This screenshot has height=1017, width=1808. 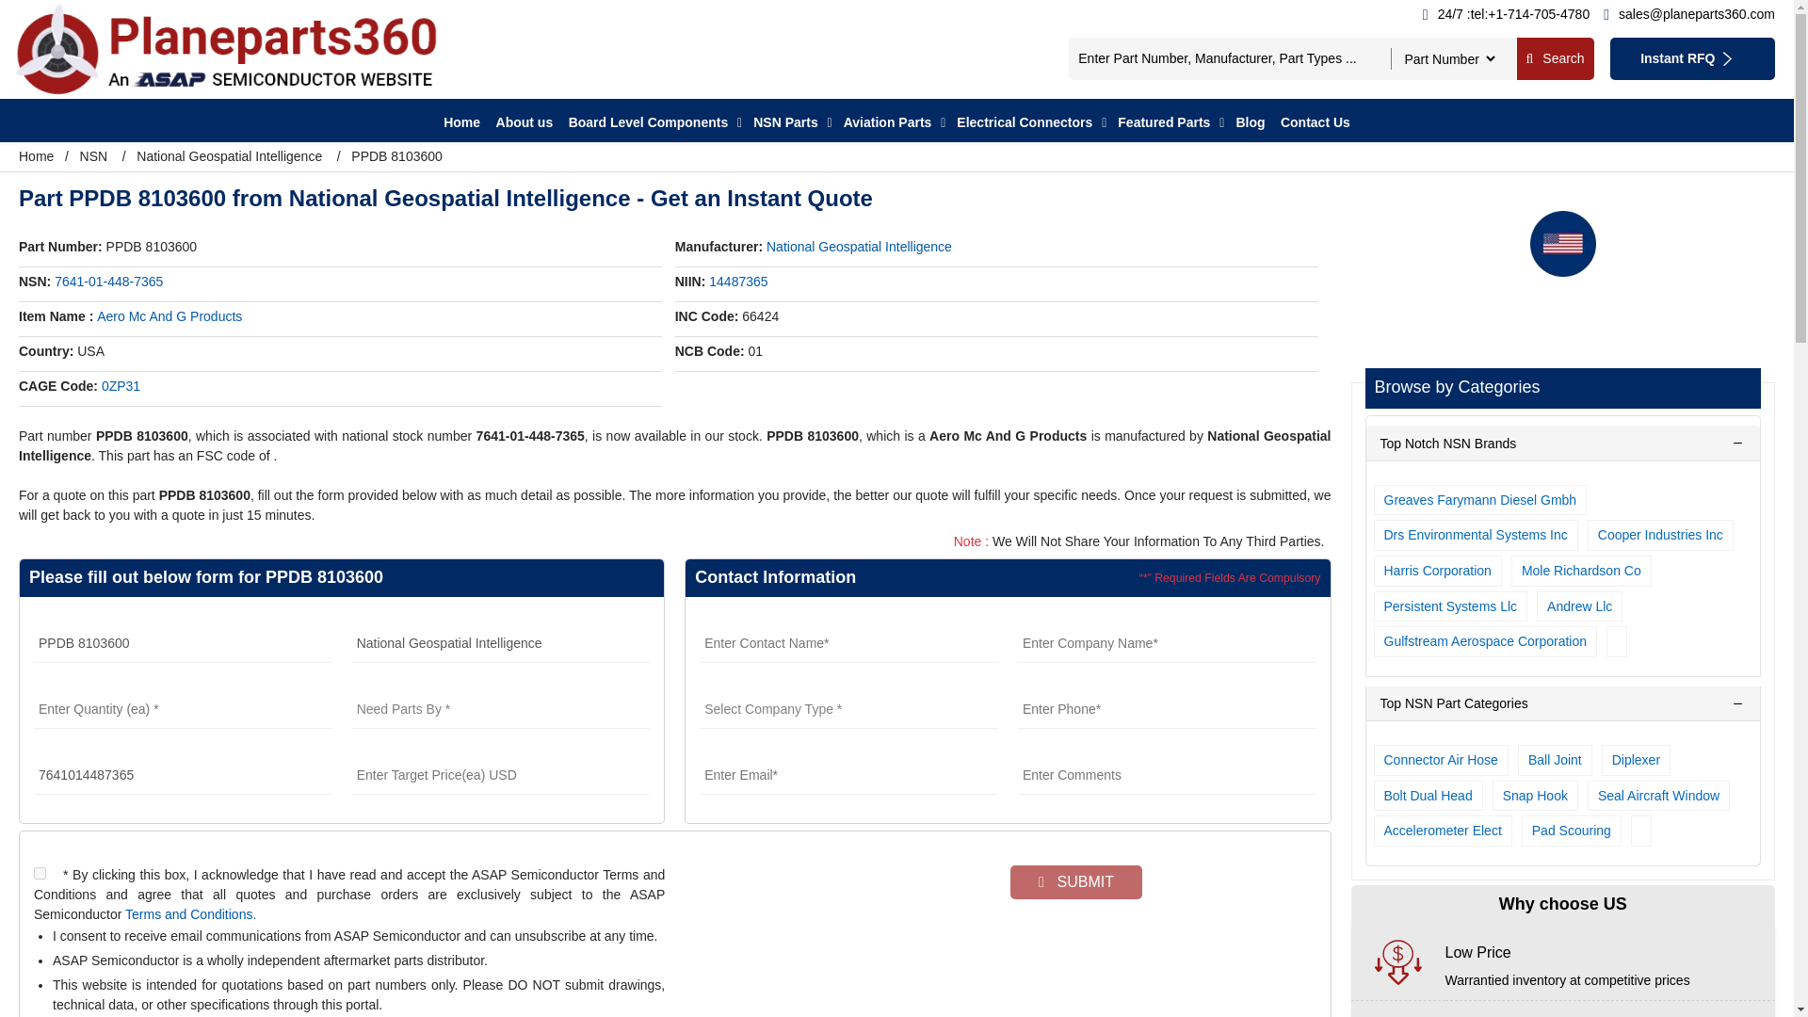 What do you see at coordinates (785, 122) in the screenshot?
I see `NSN Parts` at bounding box center [785, 122].